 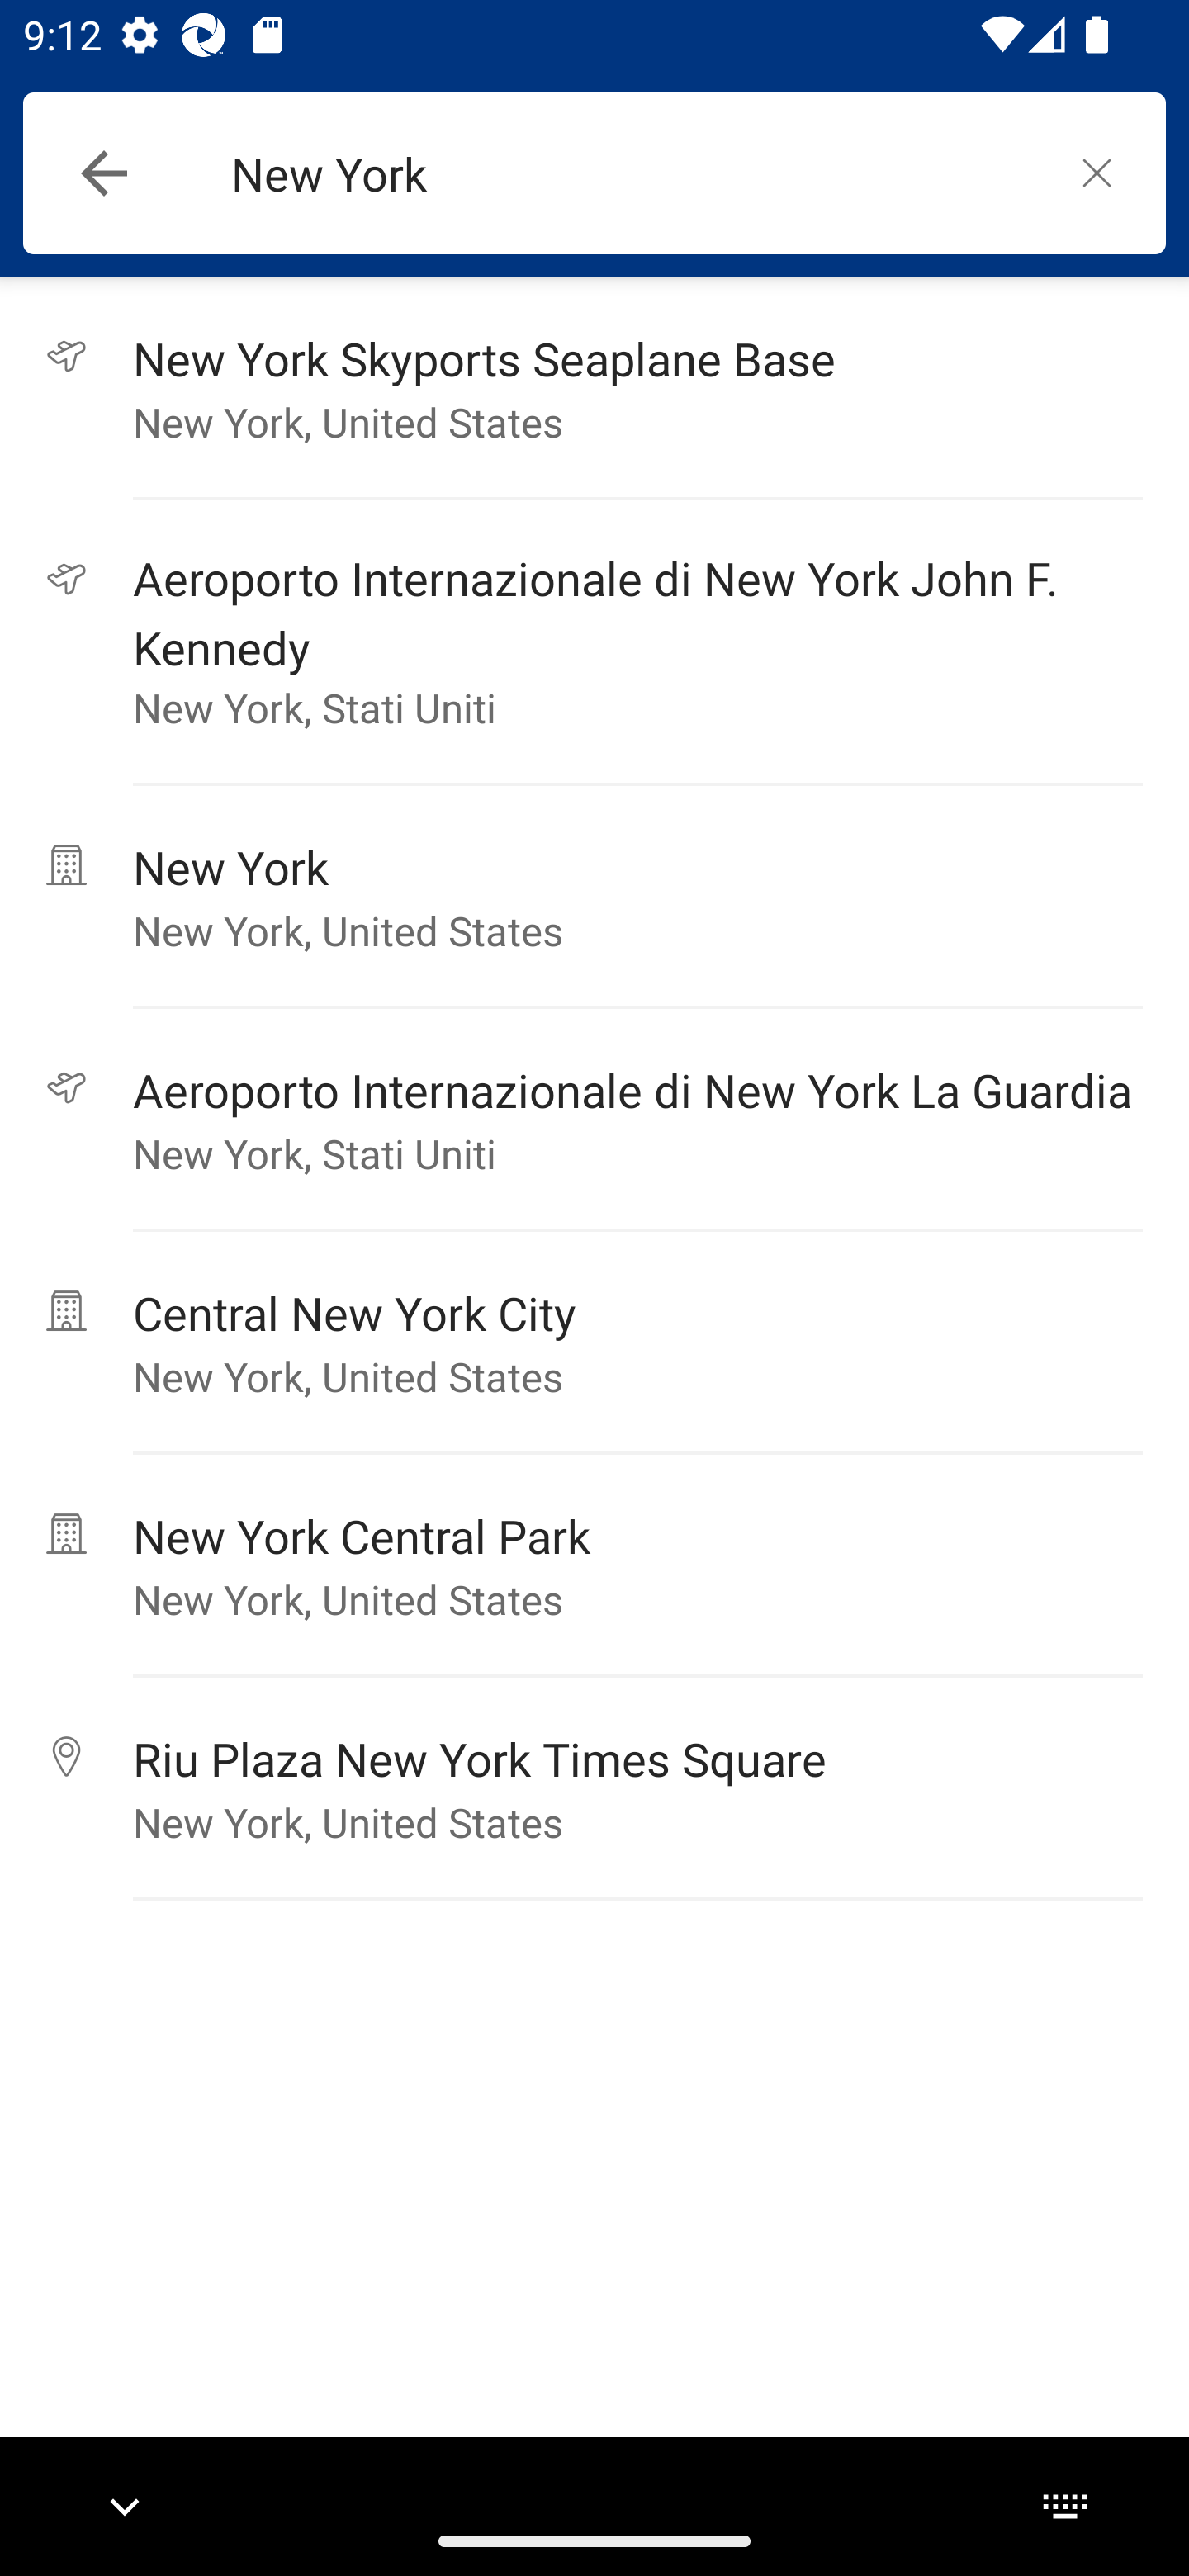 I want to click on 놕, so click(x=1097, y=172).